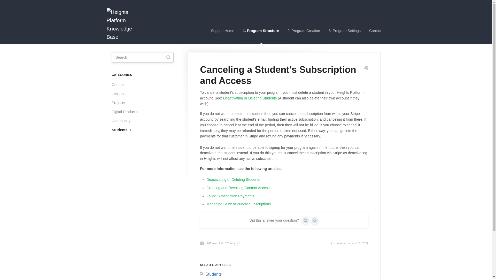  What do you see at coordinates (120, 85) in the screenshot?
I see `Courses` at bounding box center [120, 85].